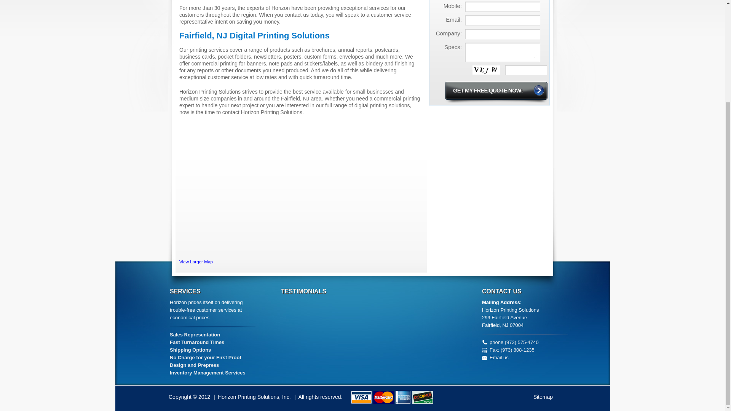  I want to click on Sitemap, so click(543, 397).